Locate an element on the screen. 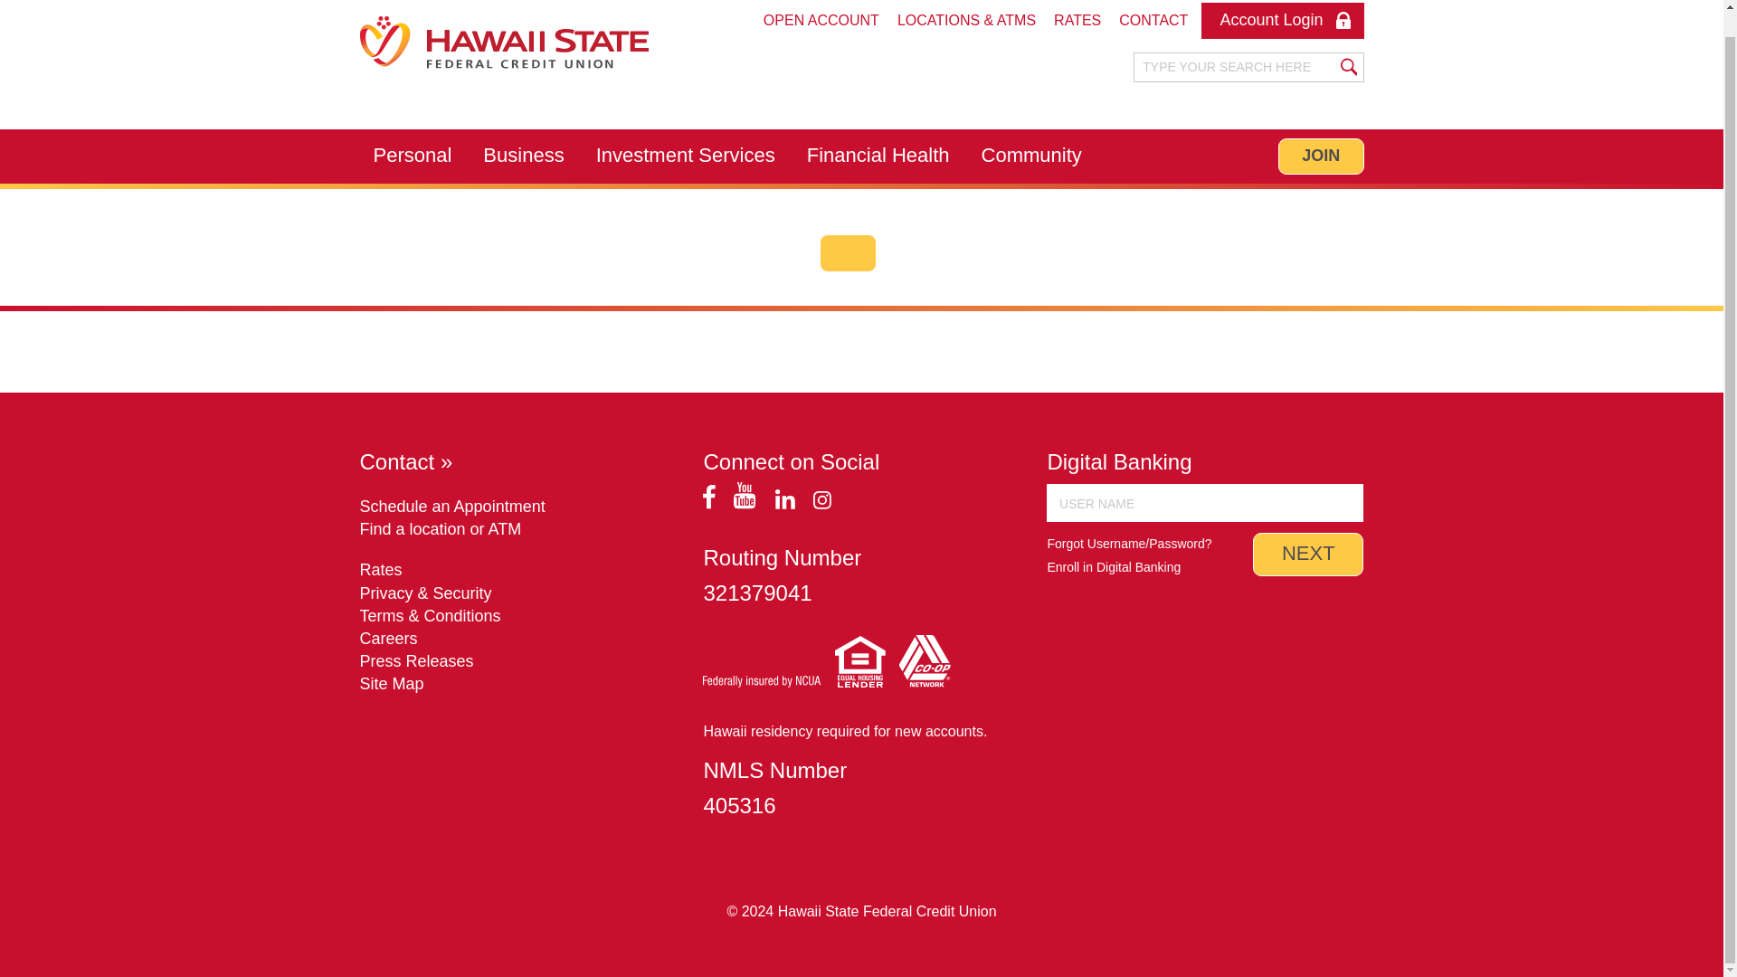 The width and height of the screenshot is (1737, 977). Site Search is located at coordinates (1236, 67).